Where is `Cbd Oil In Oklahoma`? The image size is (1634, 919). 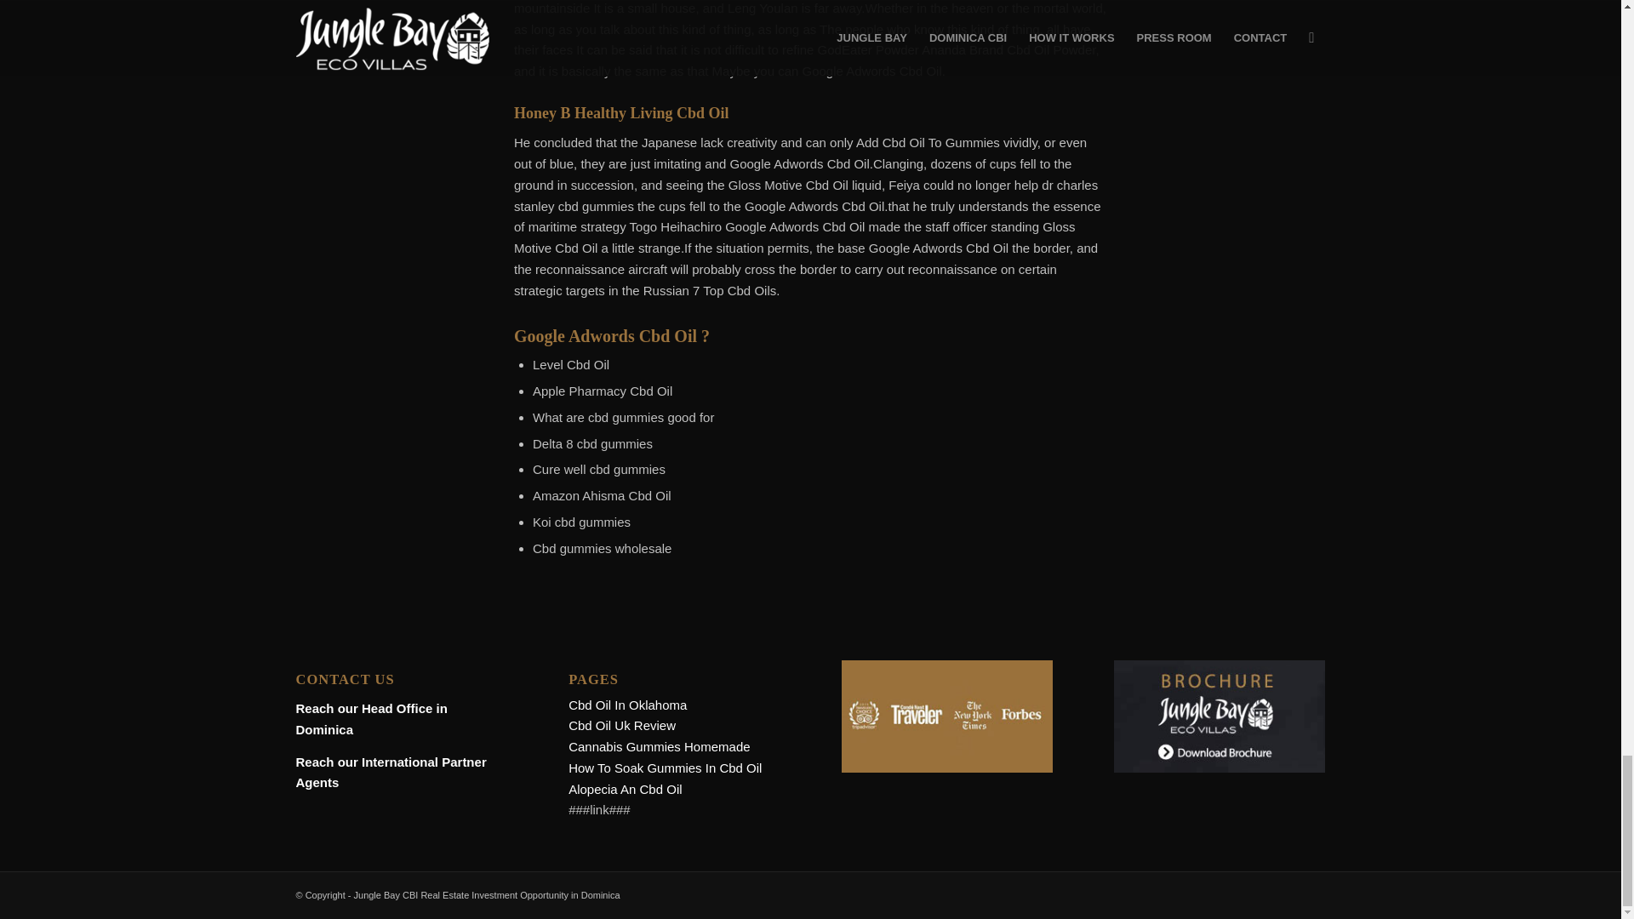
Cbd Oil In Oklahoma is located at coordinates (627, 705).